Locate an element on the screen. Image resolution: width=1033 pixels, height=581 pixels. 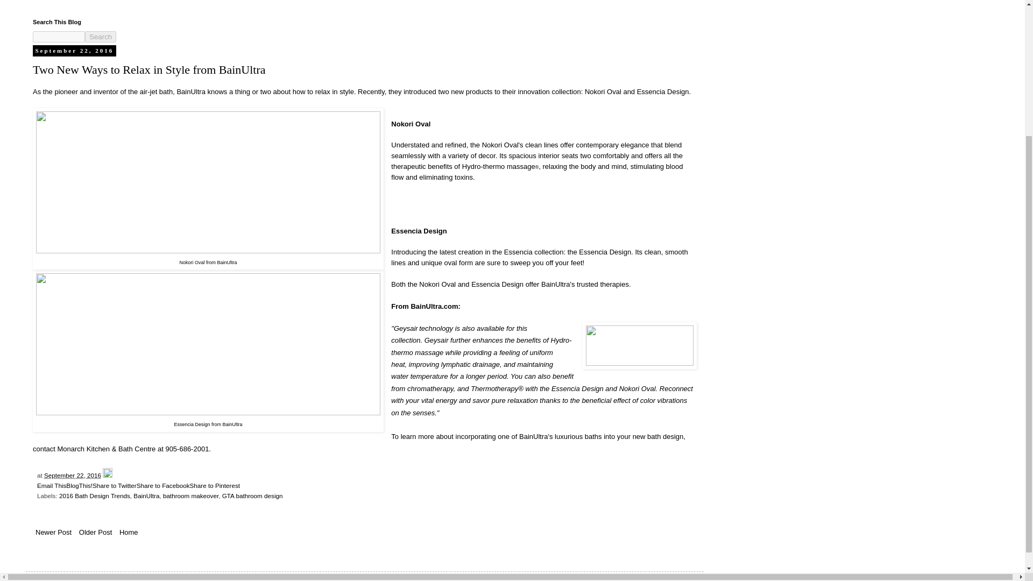
bathroom makeover is located at coordinates (190, 495).